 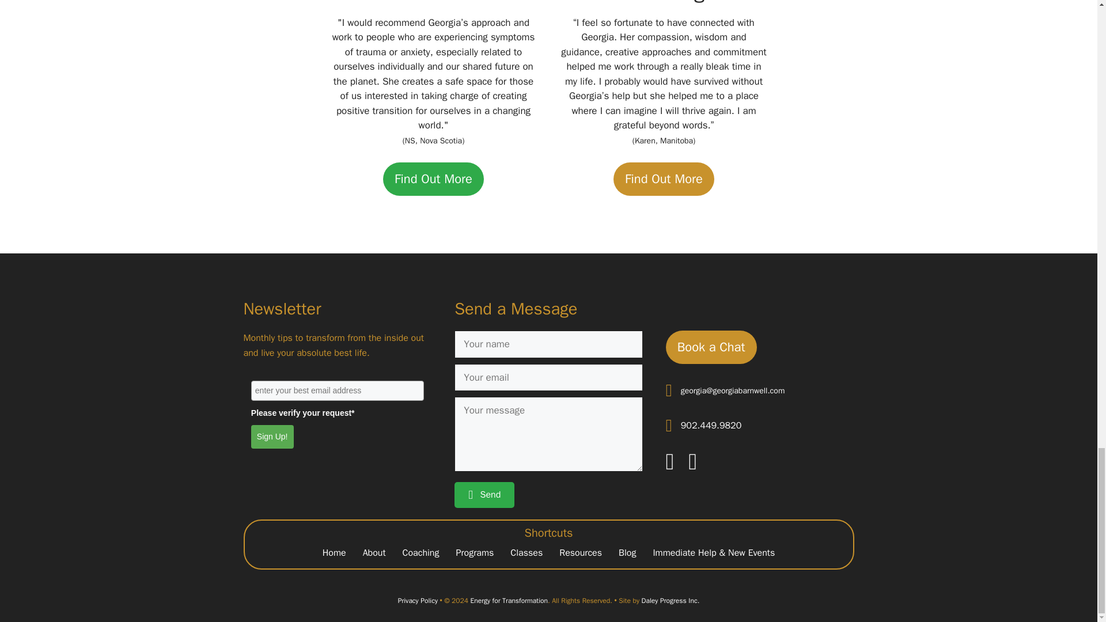 What do you see at coordinates (627, 553) in the screenshot?
I see `Blog` at bounding box center [627, 553].